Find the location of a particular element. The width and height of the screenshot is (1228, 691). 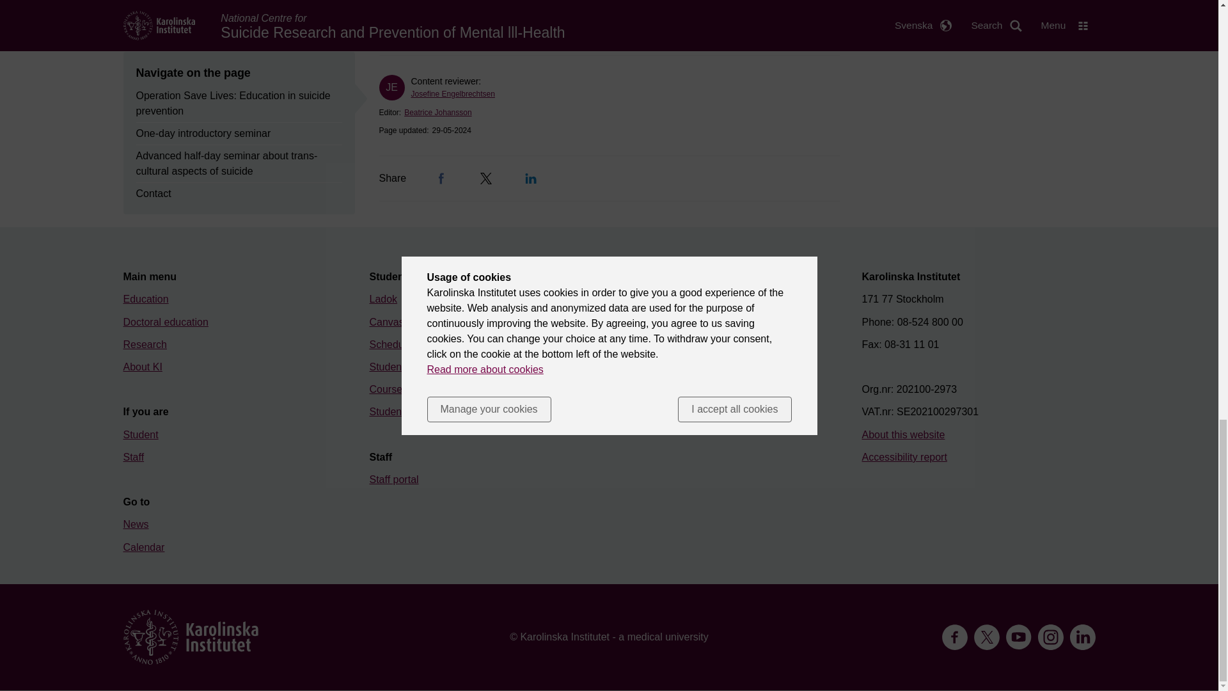

Calendar is located at coordinates (143, 547).